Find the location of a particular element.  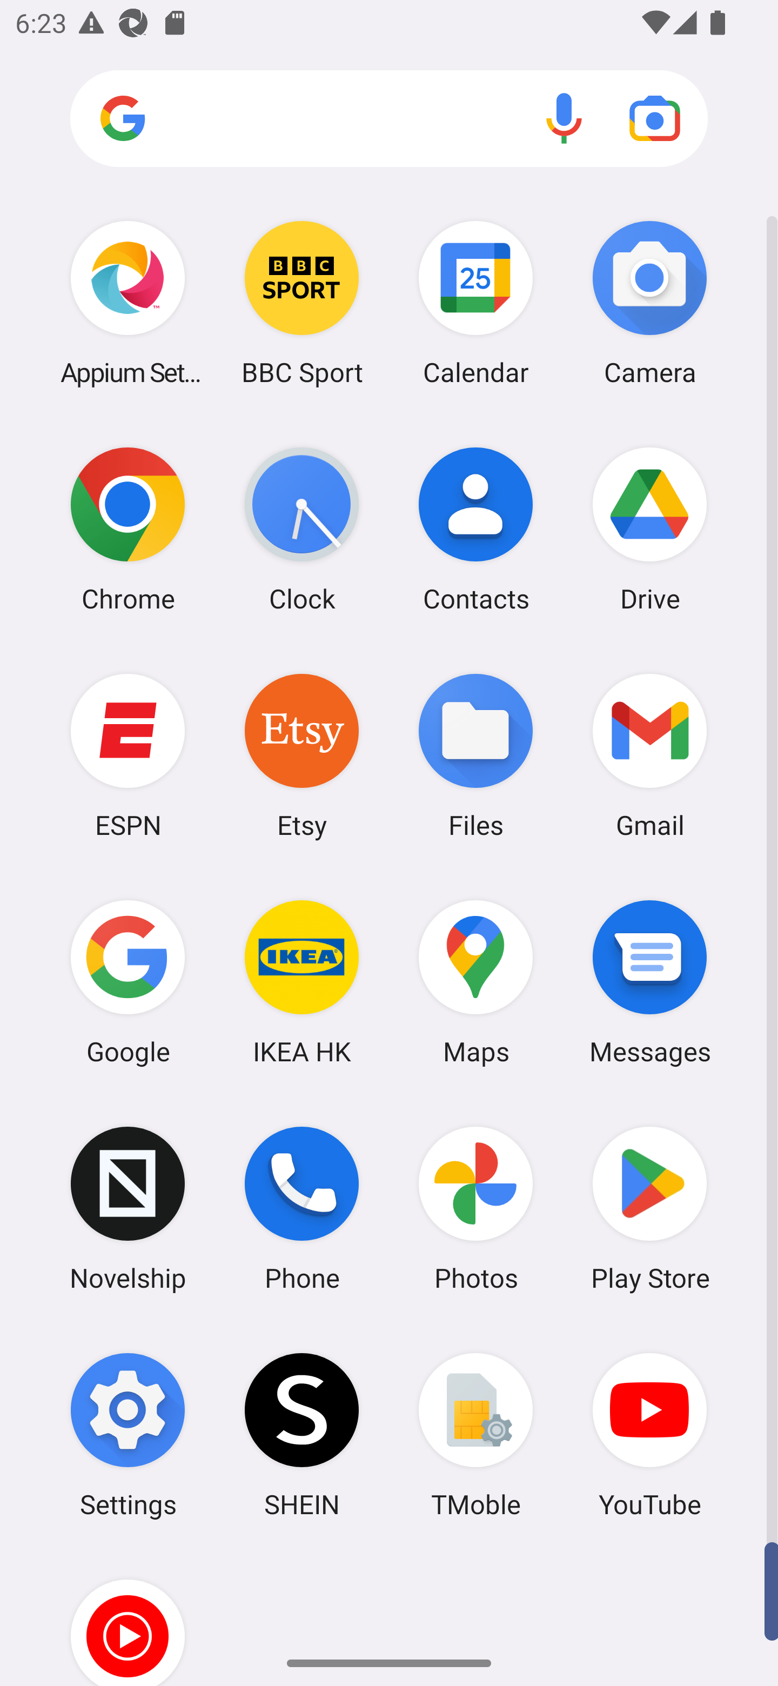

SHEIN is located at coordinates (301, 1435).